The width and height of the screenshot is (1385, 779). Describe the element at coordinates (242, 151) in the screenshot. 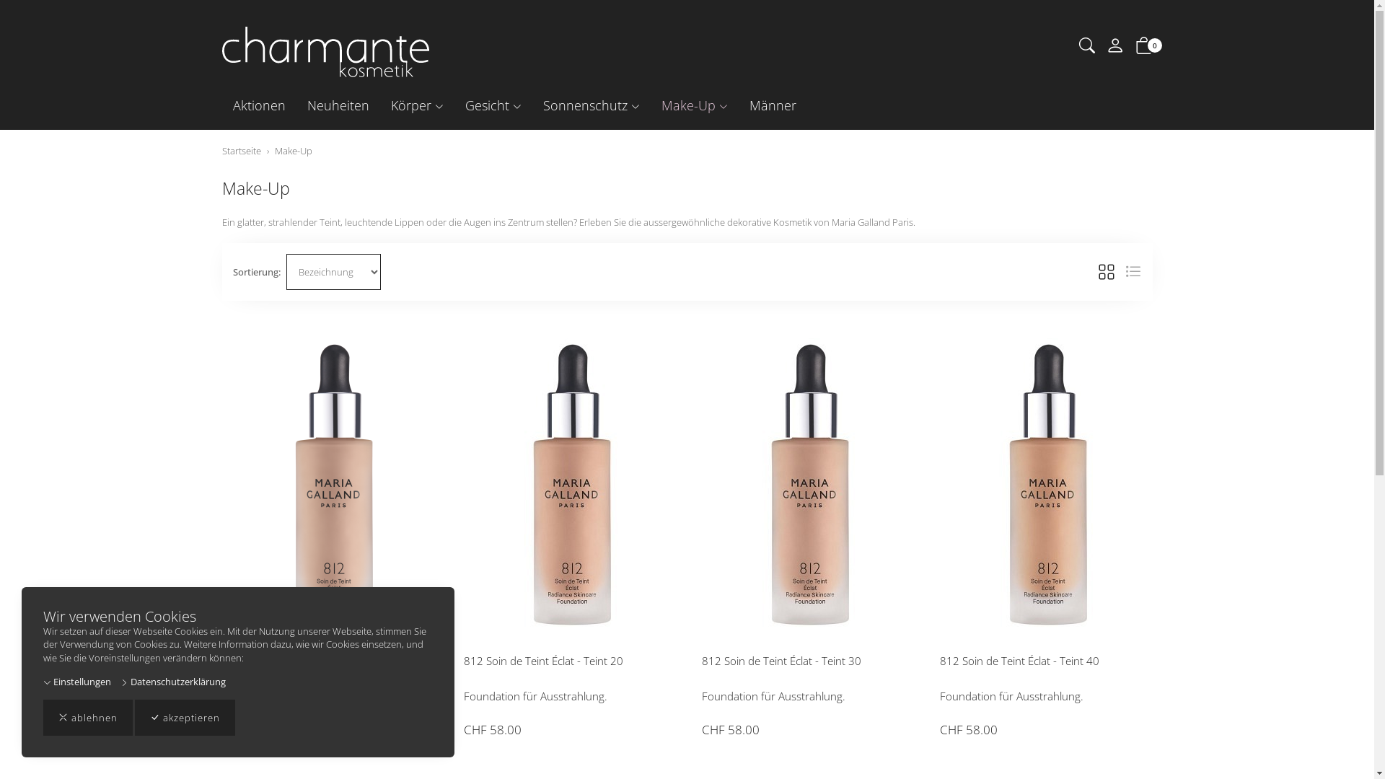

I see `Startseite` at that location.